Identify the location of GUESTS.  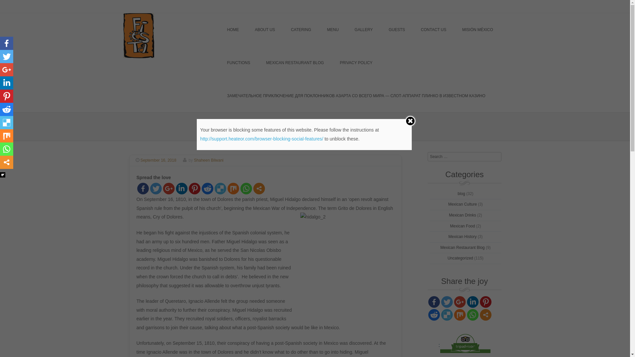
(397, 30).